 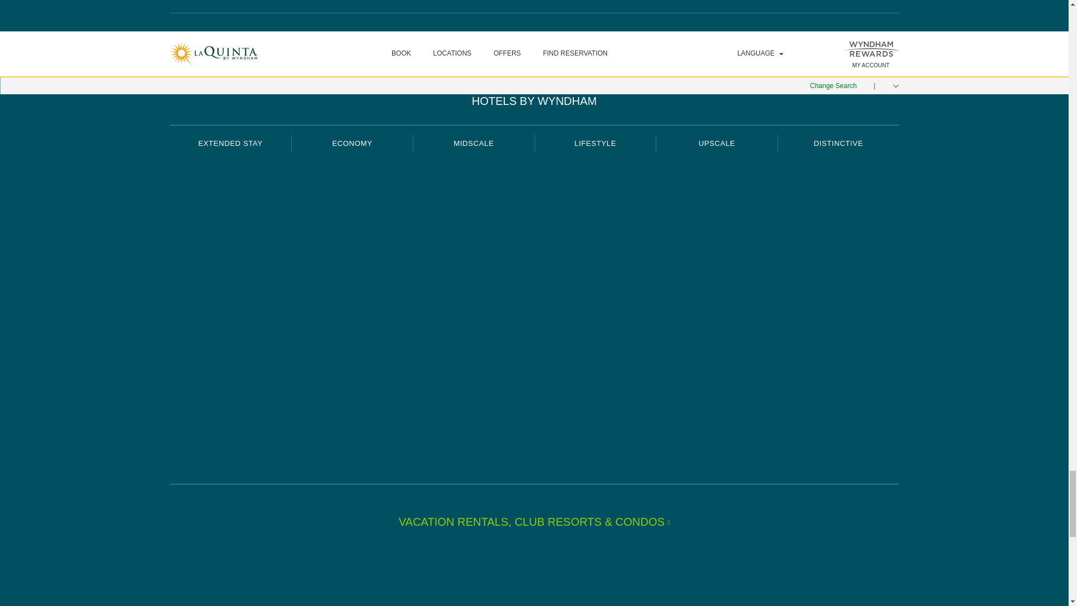 What do you see at coordinates (473, 182) in the screenshot?
I see `La Quinta` at bounding box center [473, 182].